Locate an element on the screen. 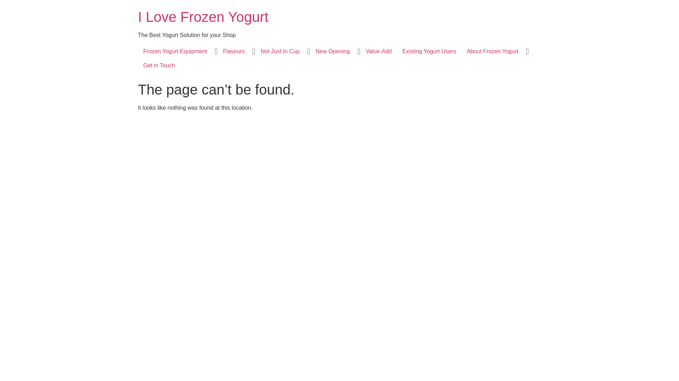 Image resolution: width=679 pixels, height=381 pixels. About Frozen Yogurt is located at coordinates (493, 52).